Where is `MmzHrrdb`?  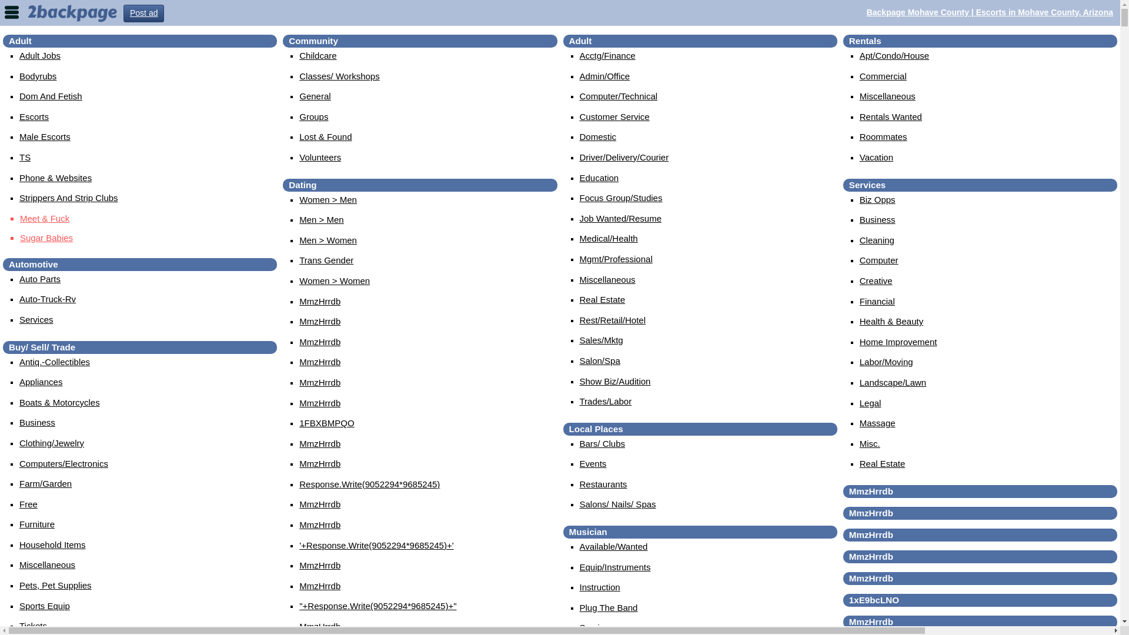
MmzHrrdb is located at coordinates (320, 443).